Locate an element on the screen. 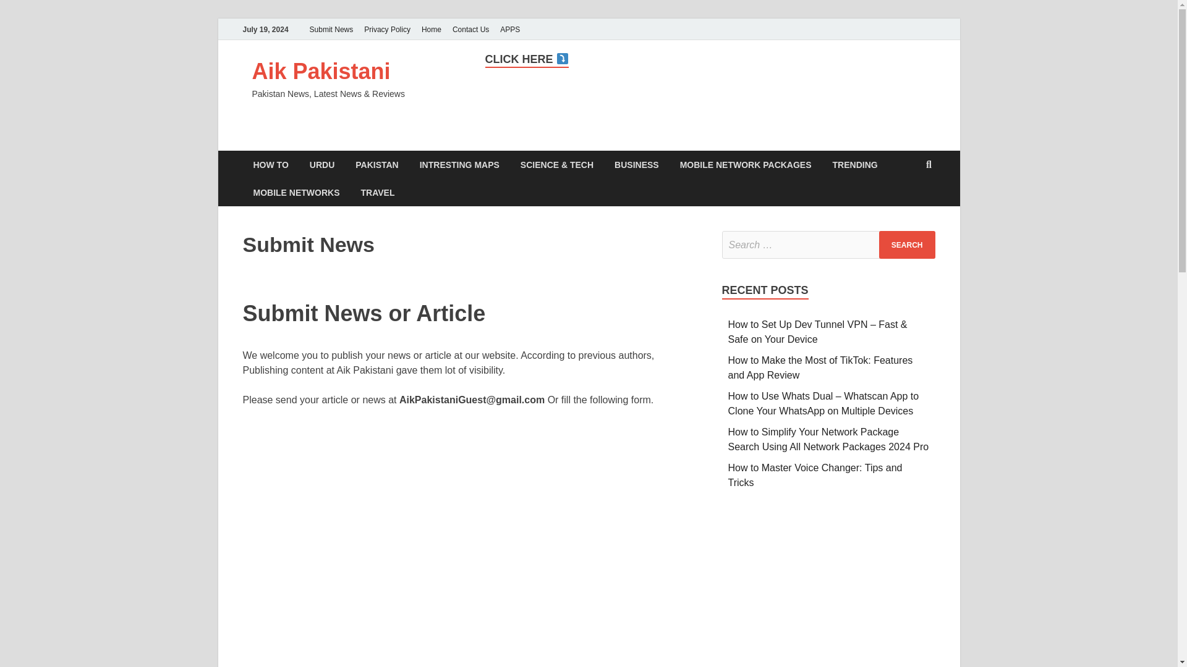 Image resolution: width=1187 pixels, height=667 pixels. URDU is located at coordinates (321, 164).